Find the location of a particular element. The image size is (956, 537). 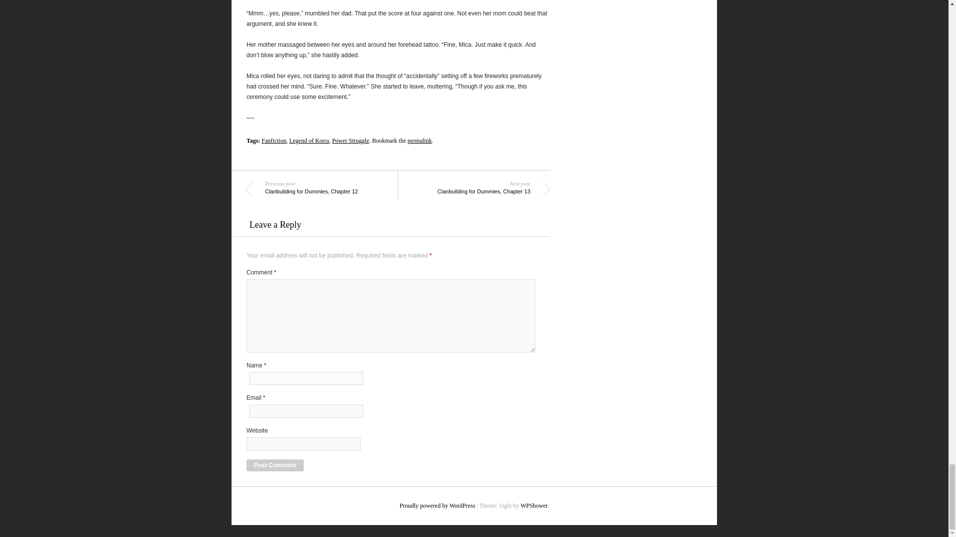

Post Comment is located at coordinates (420, 141).